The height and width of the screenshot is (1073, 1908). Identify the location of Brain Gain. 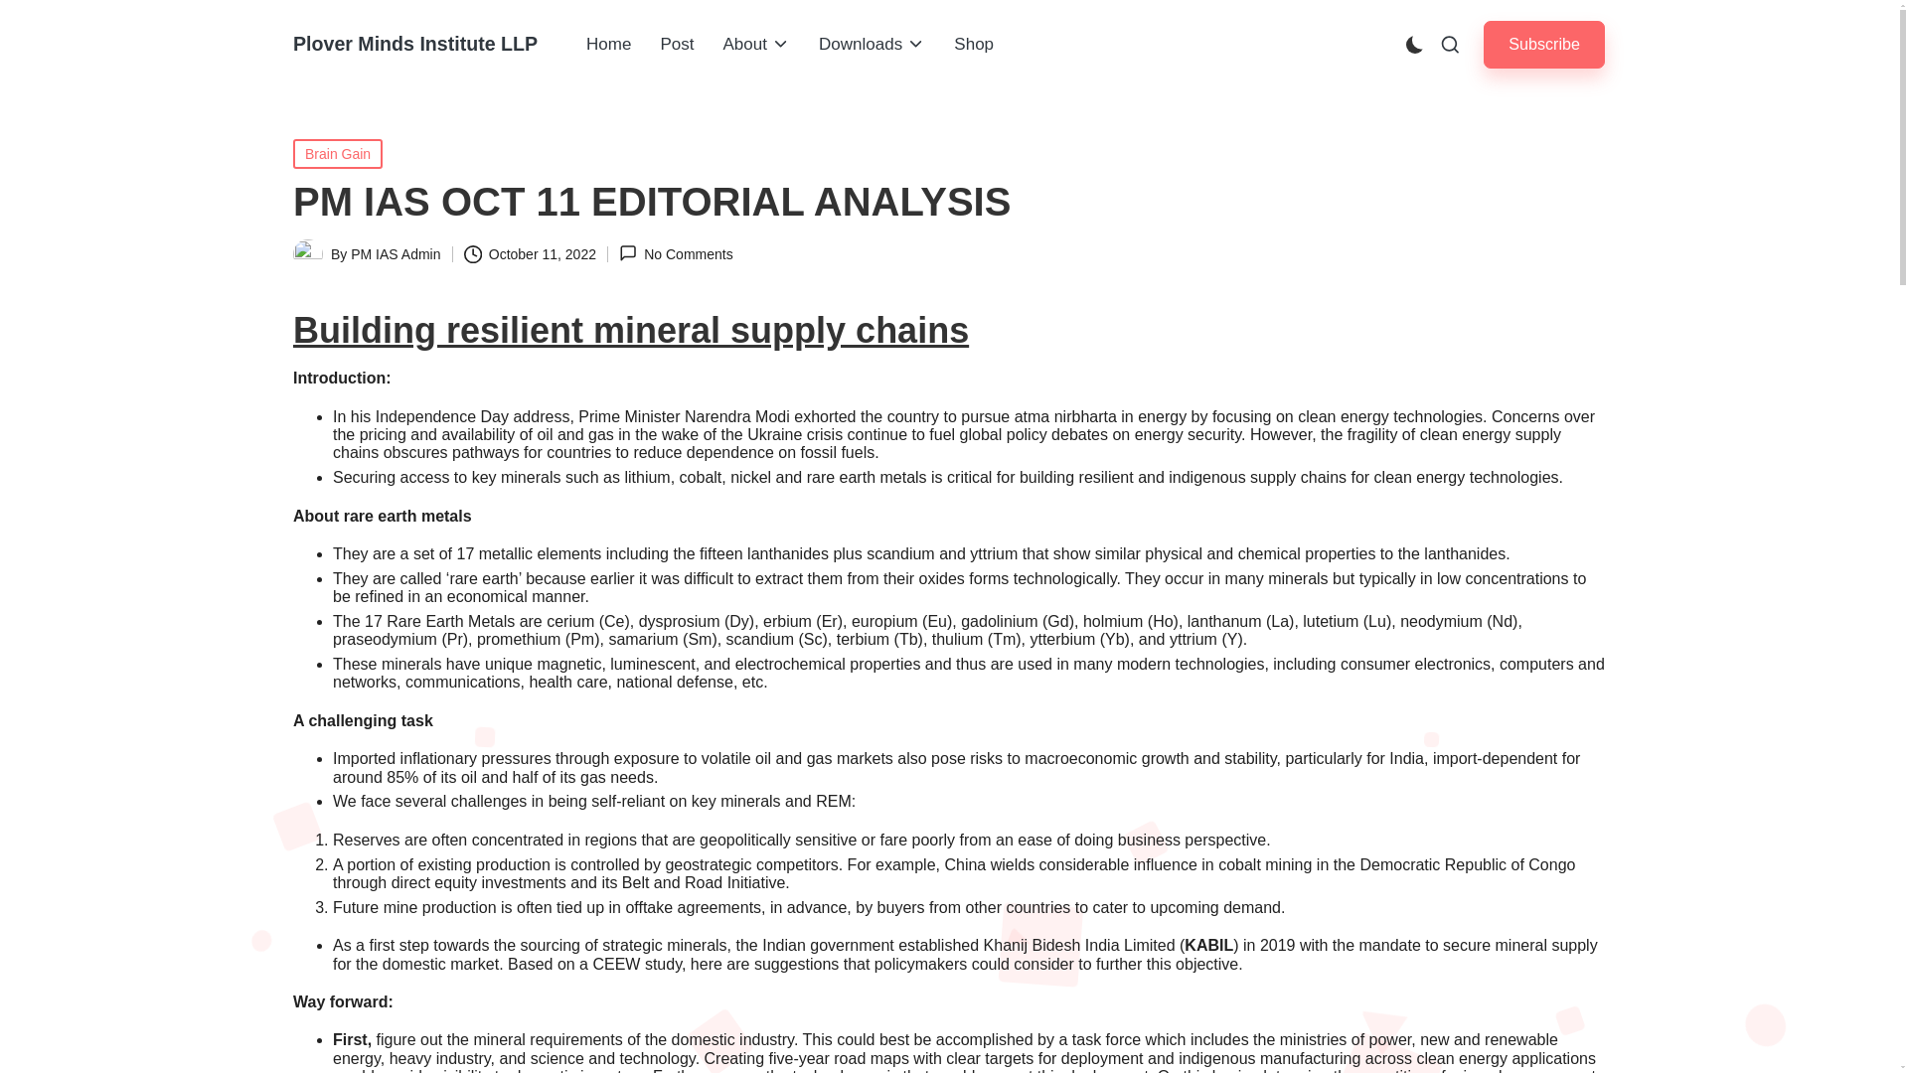
(338, 153).